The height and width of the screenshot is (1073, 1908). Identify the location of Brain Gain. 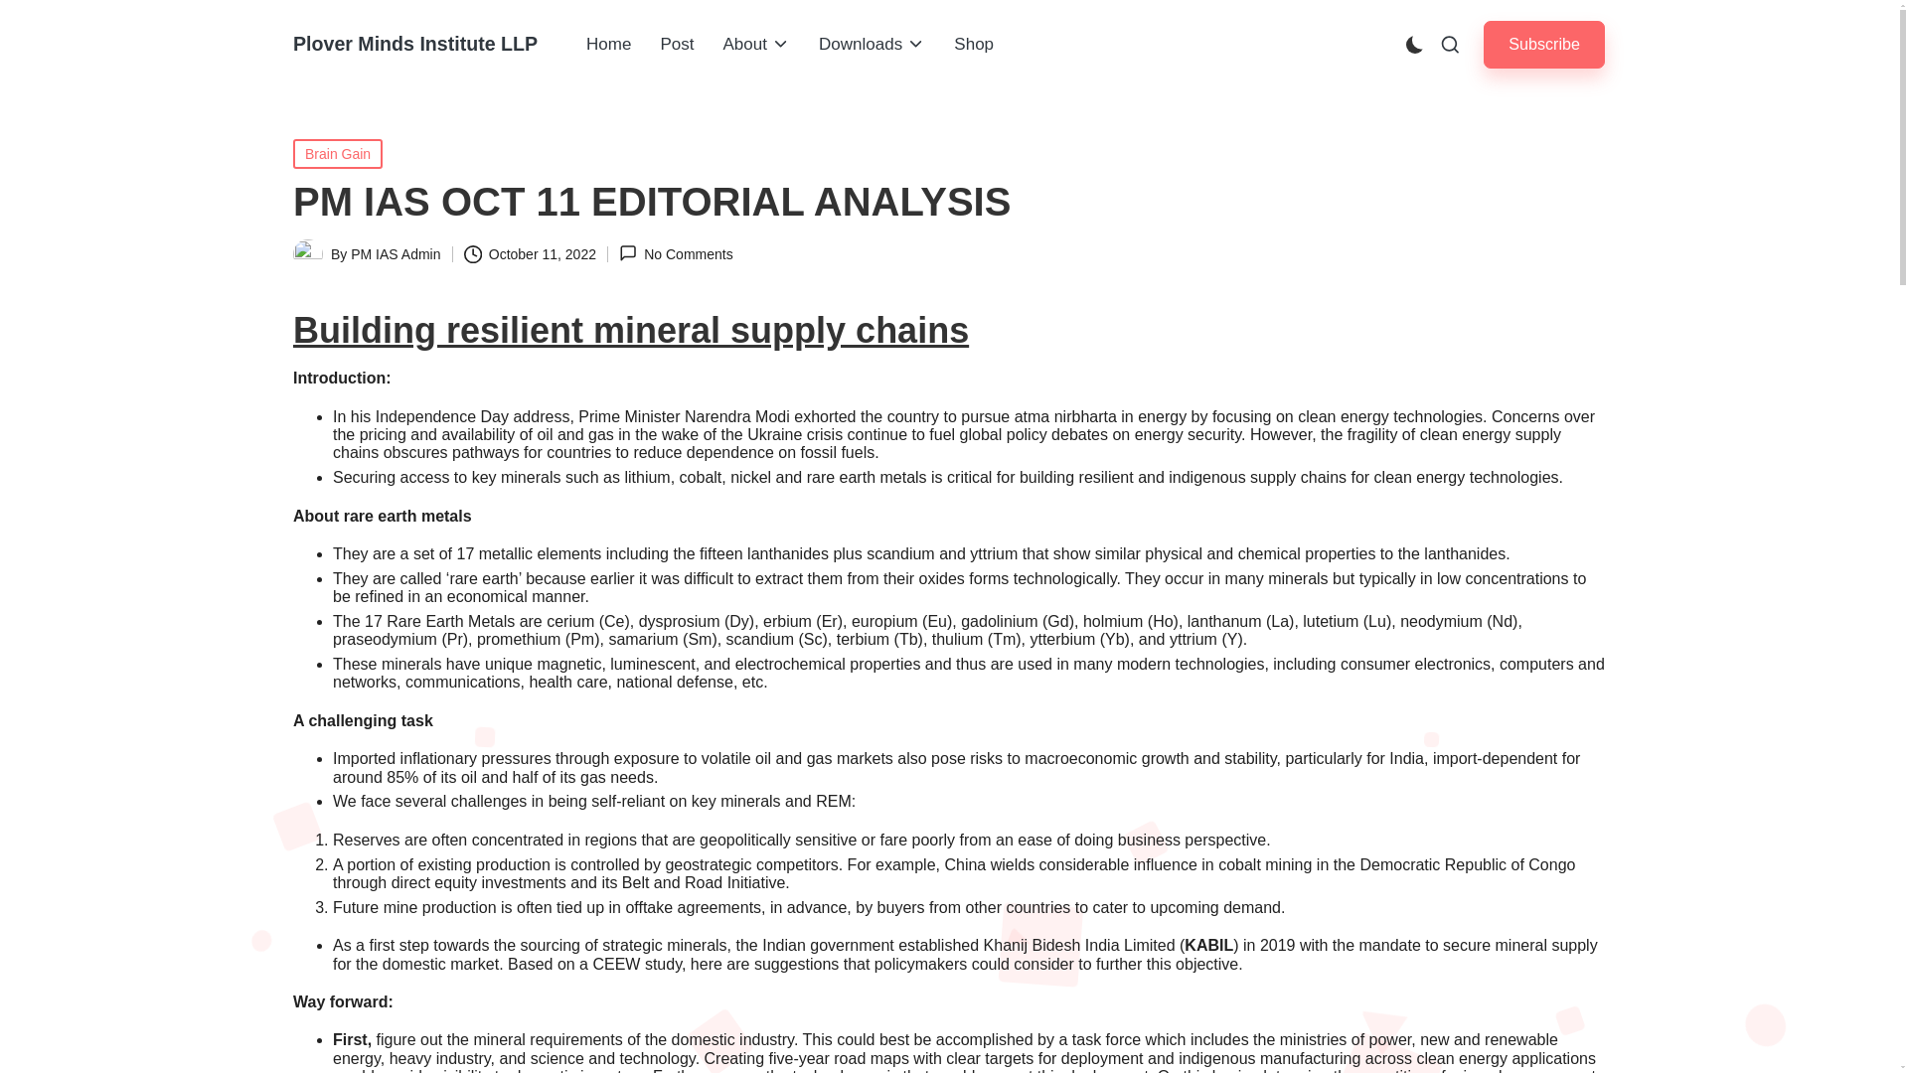
(338, 153).